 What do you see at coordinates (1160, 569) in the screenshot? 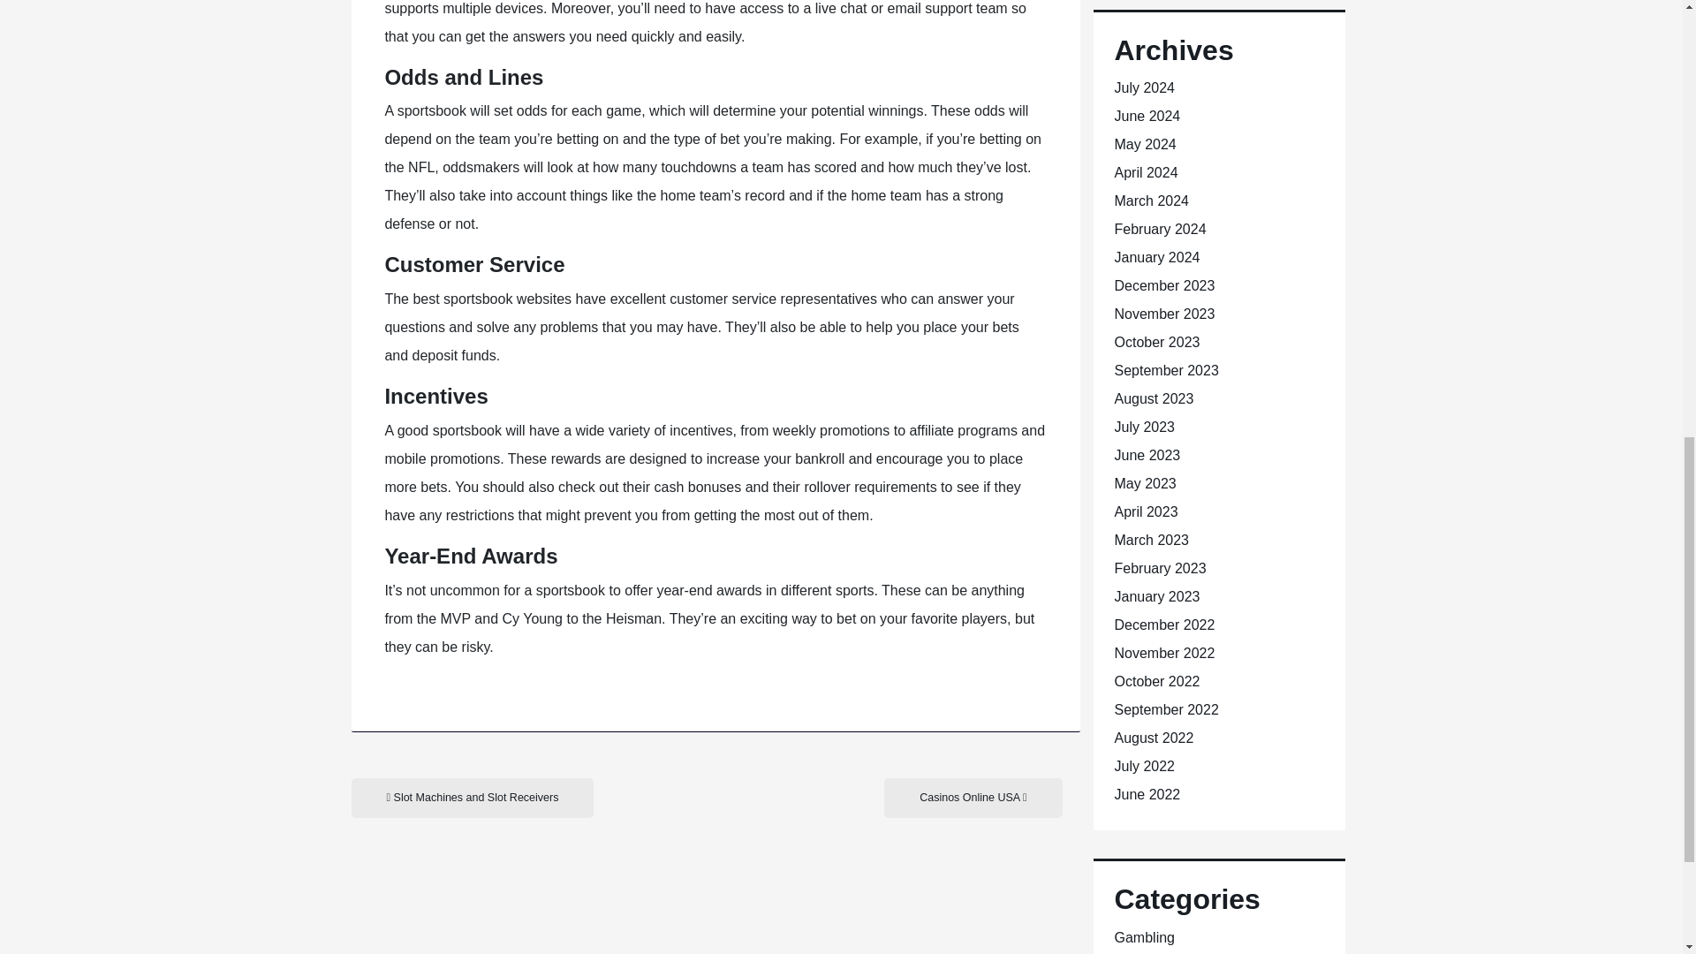
I see `February 2023` at bounding box center [1160, 569].